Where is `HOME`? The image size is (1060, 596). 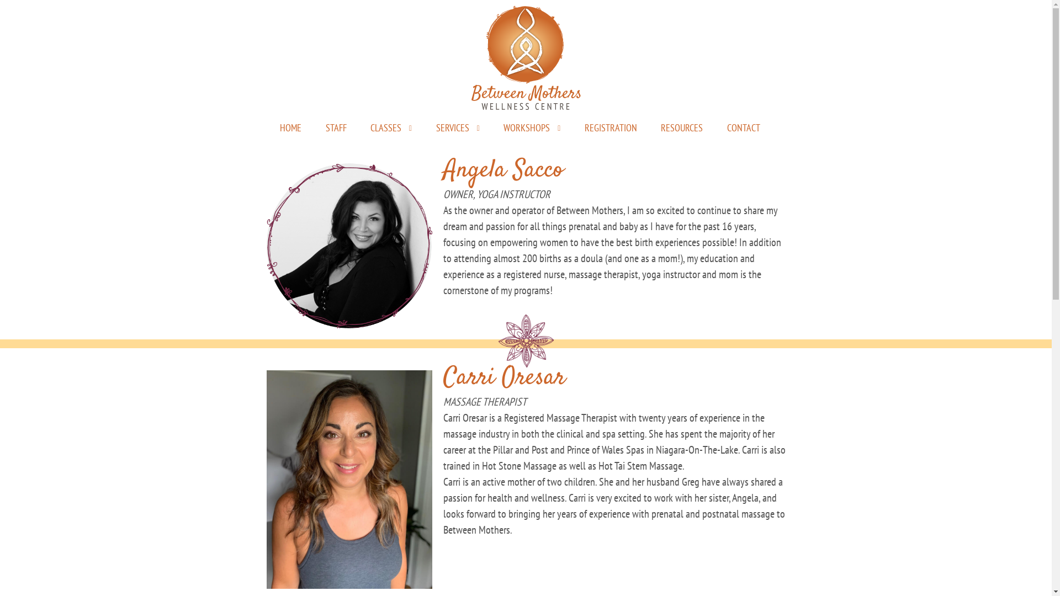 HOME is located at coordinates (290, 128).